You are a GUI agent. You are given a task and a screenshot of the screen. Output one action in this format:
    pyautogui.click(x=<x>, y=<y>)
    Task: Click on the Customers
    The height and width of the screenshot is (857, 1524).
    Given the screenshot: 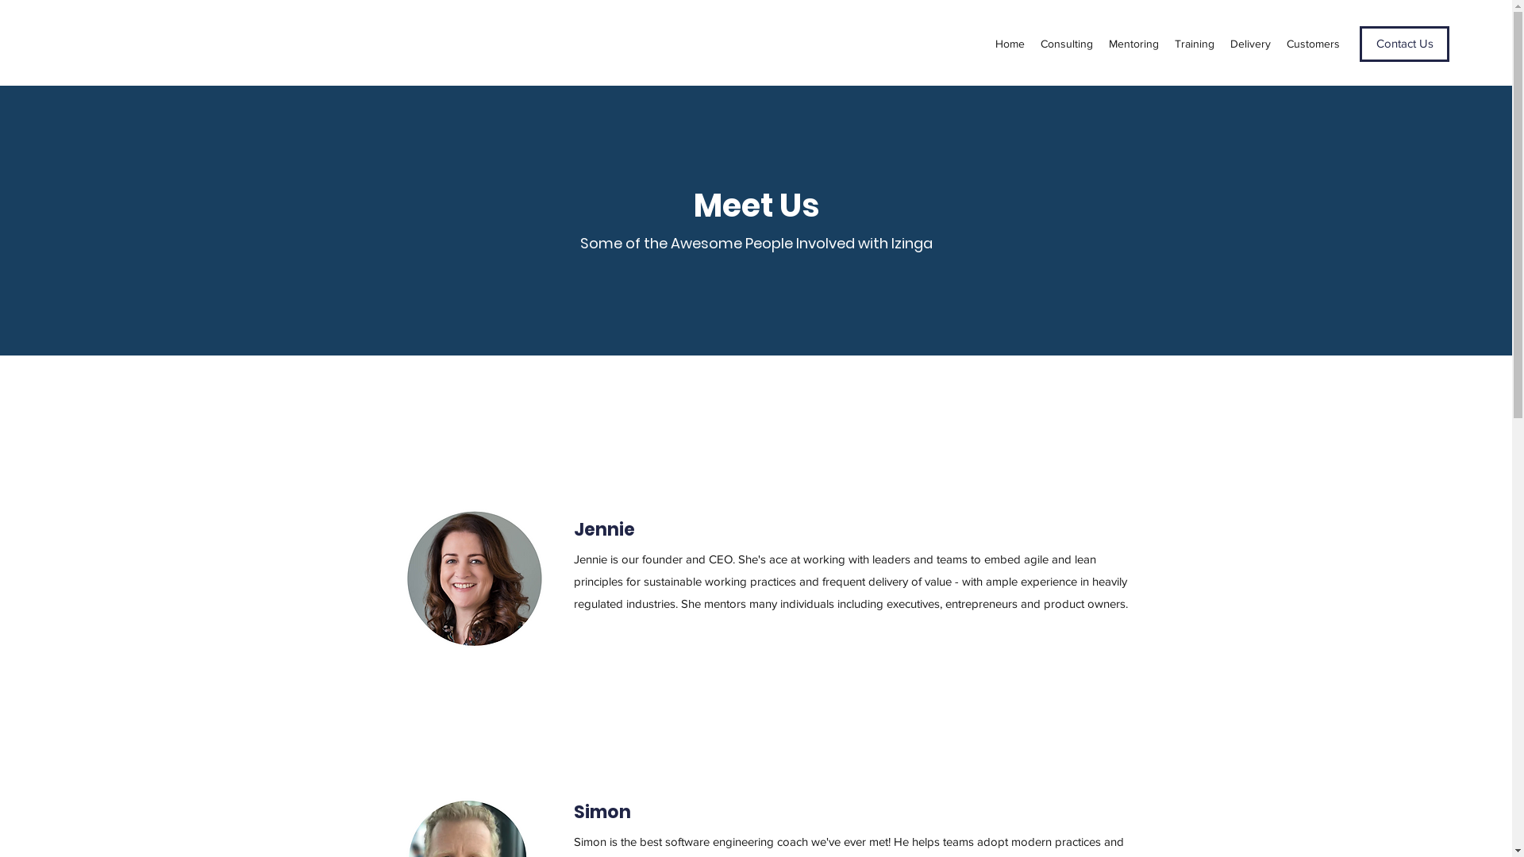 What is the action you would take?
    pyautogui.click(x=1313, y=44)
    